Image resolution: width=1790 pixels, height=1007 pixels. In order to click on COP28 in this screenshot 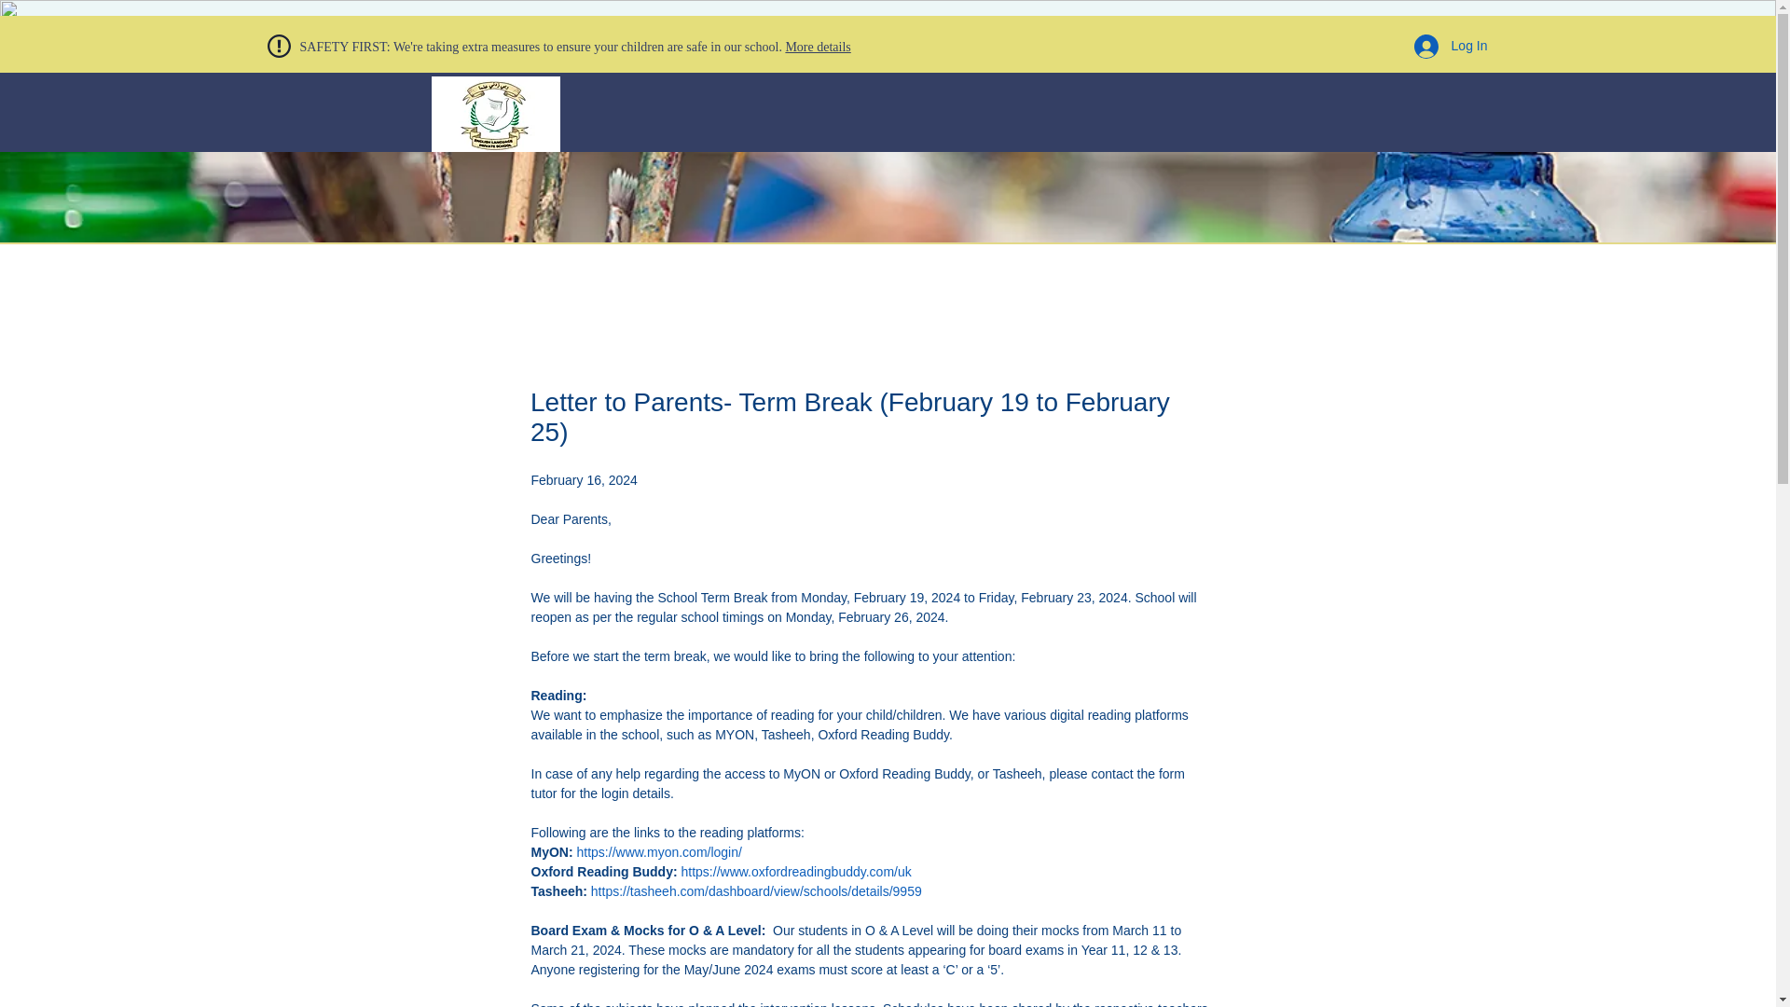, I will do `click(709, 175)`.